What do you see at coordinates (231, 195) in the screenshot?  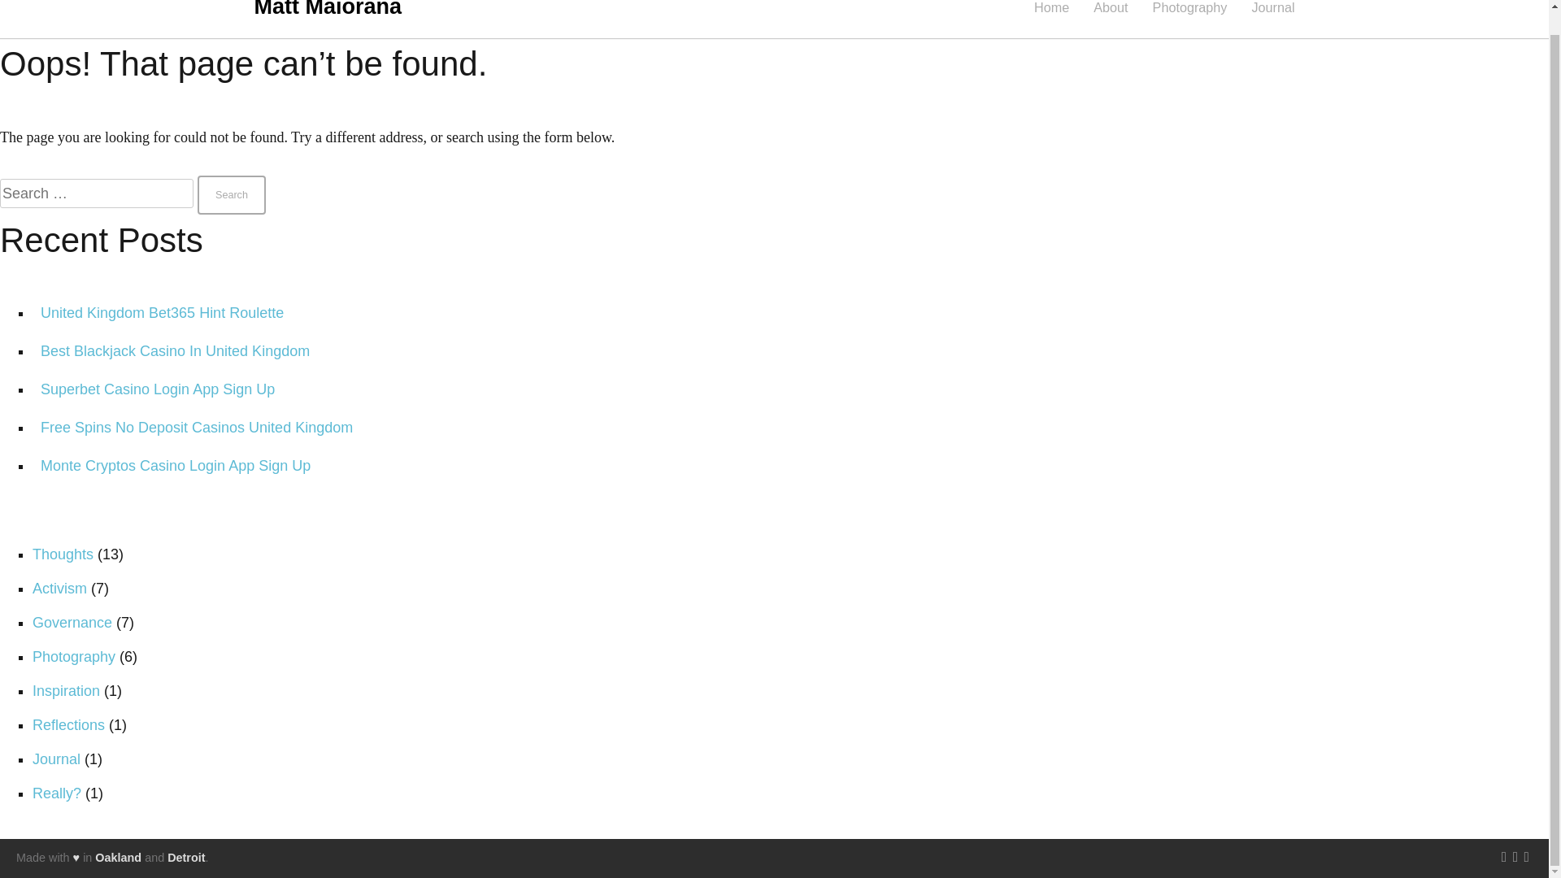 I see `Search` at bounding box center [231, 195].